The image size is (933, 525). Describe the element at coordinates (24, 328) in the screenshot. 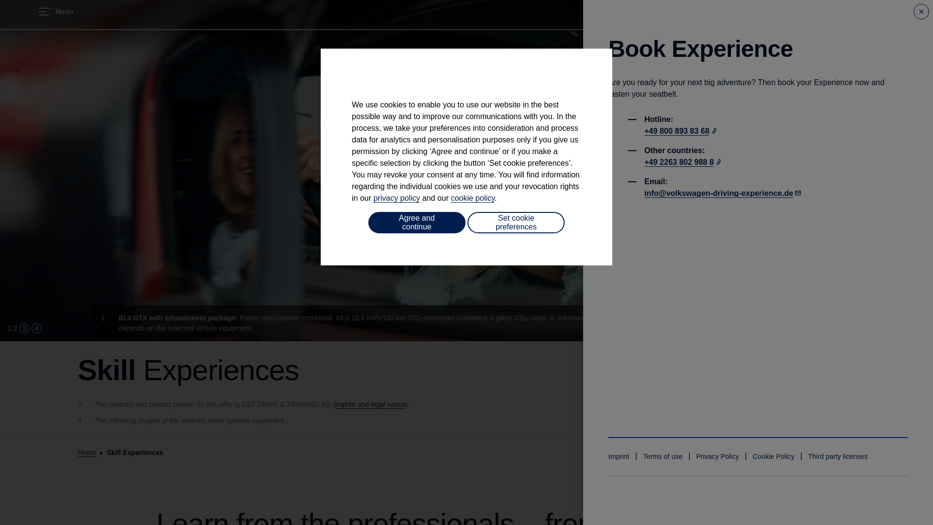

I see `3` at that location.